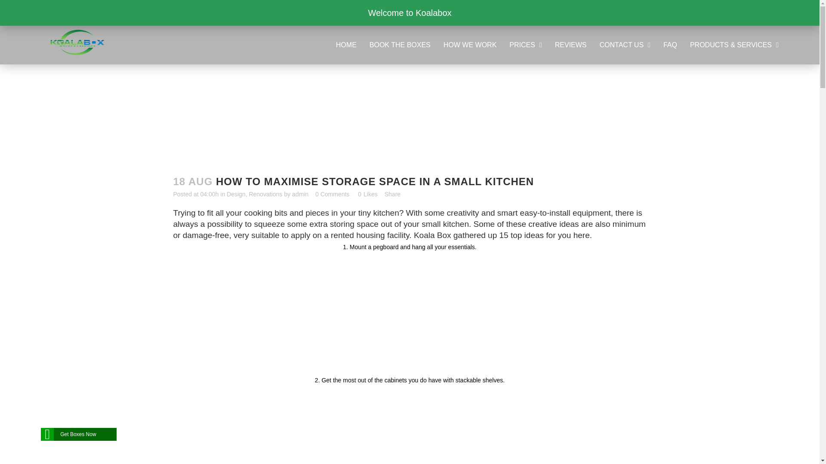  I want to click on BOOK THE BOXES, so click(400, 45).